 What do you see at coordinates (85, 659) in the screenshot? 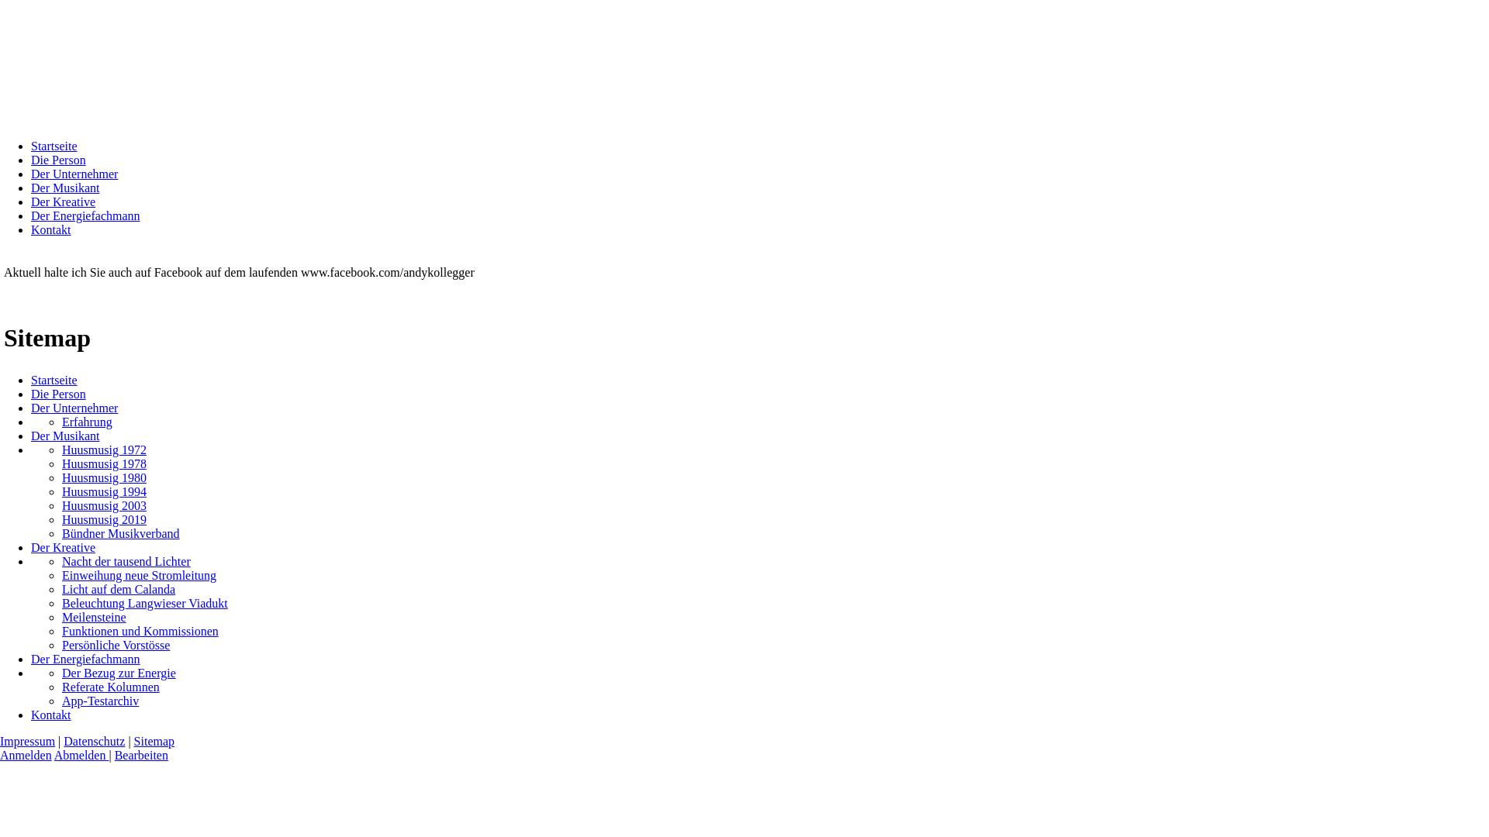
I see `Der Energiefachmann` at bounding box center [85, 659].